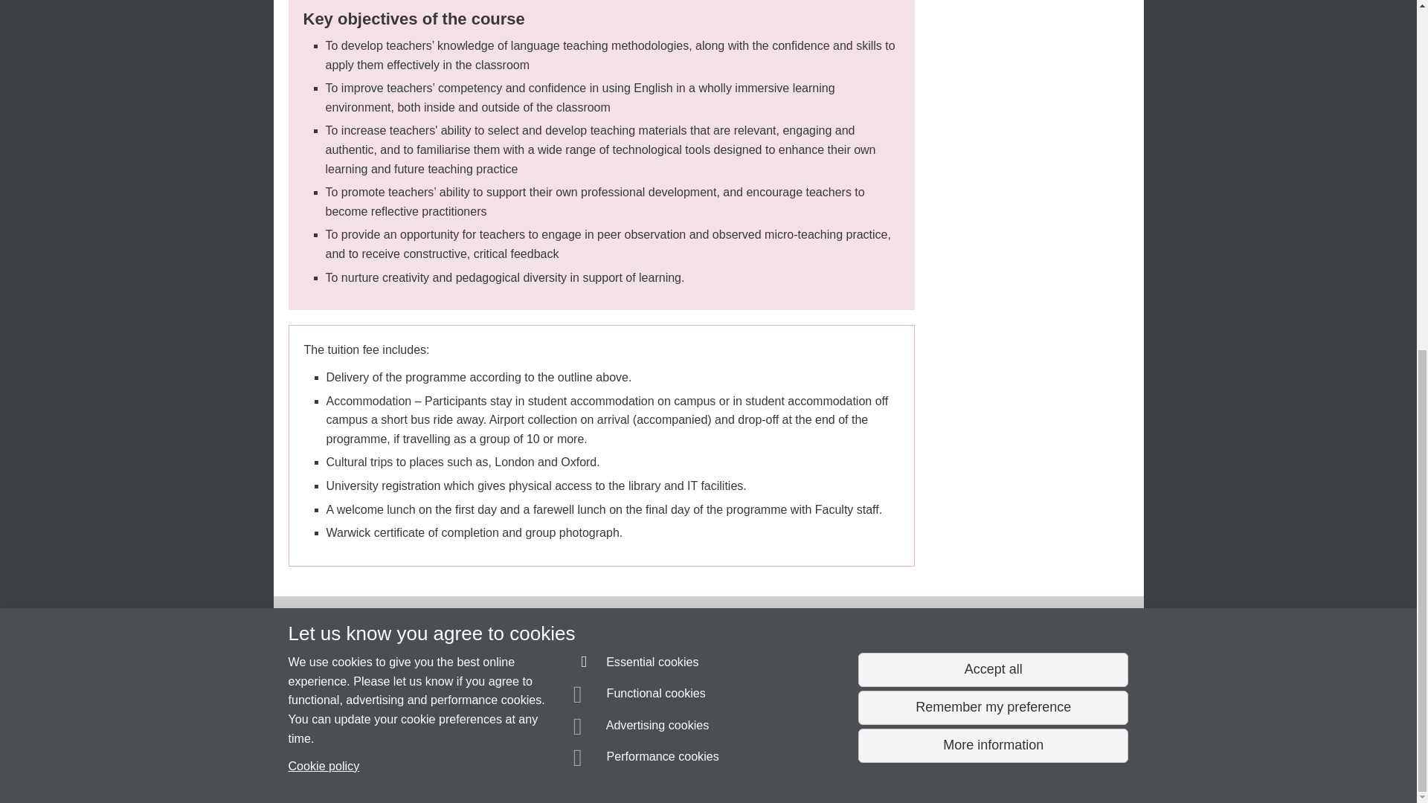  Describe the element at coordinates (358, 765) in the screenshot. I see `More information about SiteBuilder` at that location.